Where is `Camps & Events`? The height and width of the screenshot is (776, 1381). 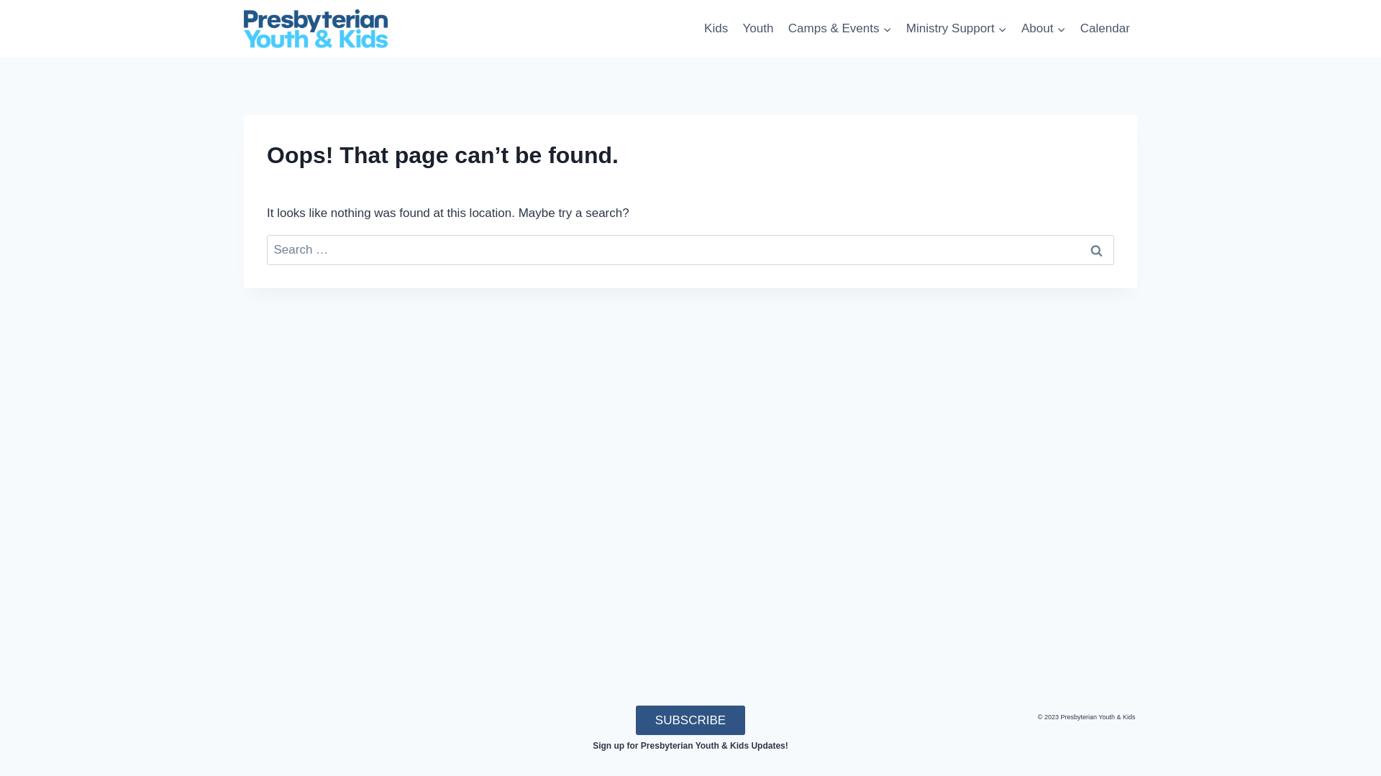
Camps & Events is located at coordinates (840, 29).